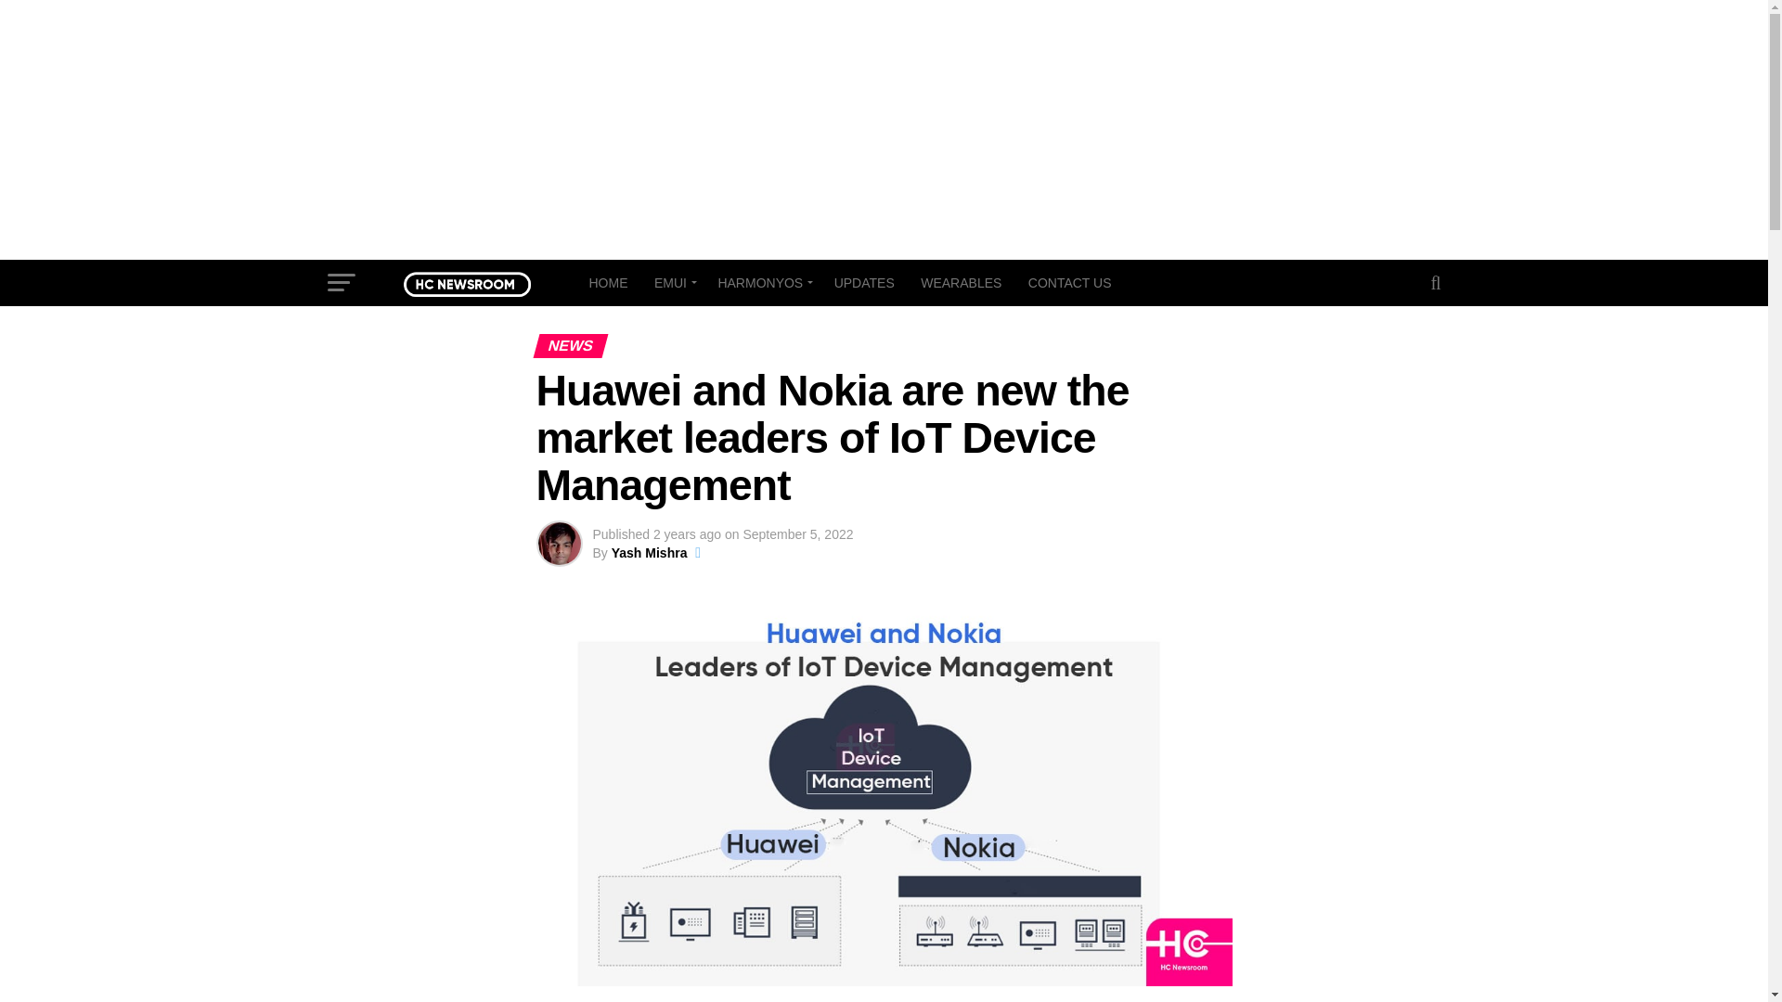  What do you see at coordinates (607, 282) in the screenshot?
I see `HOME` at bounding box center [607, 282].